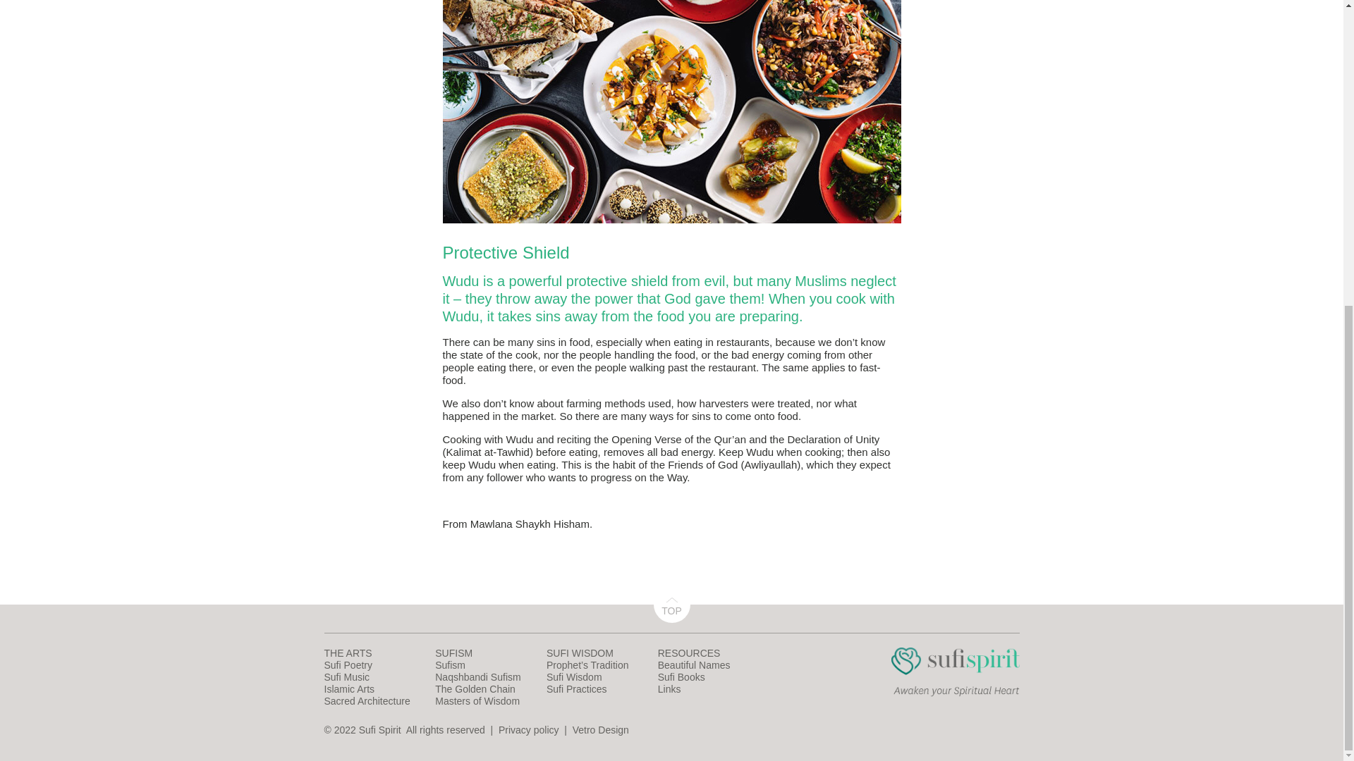 The height and width of the screenshot is (761, 1354). What do you see at coordinates (348, 665) in the screenshot?
I see `Sufi Poetry` at bounding box center [348, 665].